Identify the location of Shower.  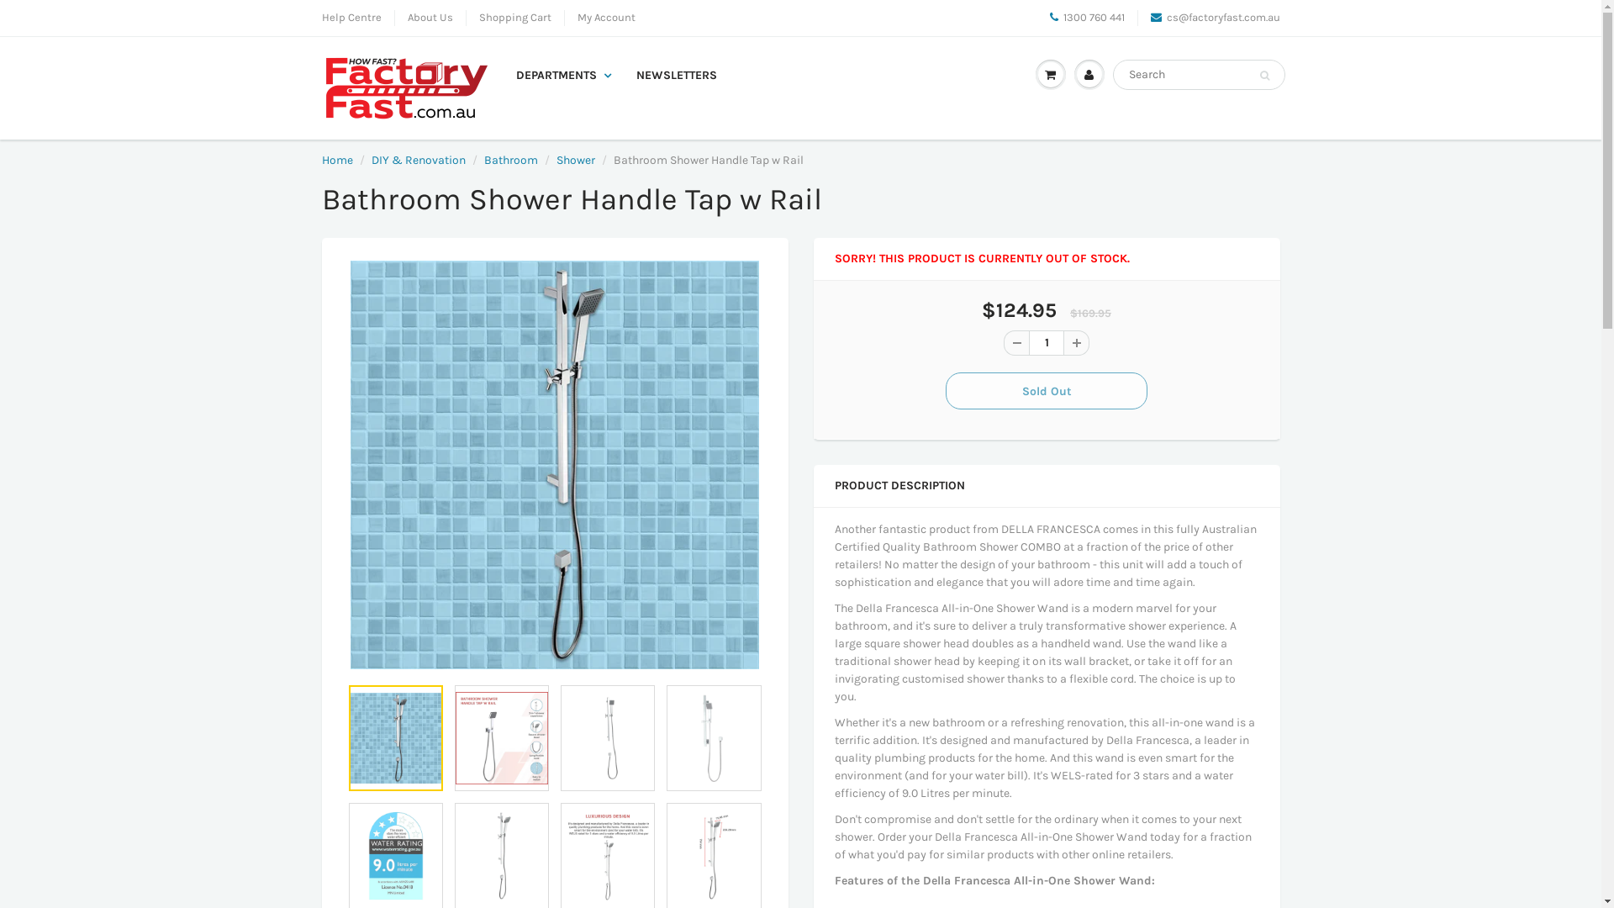
(576, 160).